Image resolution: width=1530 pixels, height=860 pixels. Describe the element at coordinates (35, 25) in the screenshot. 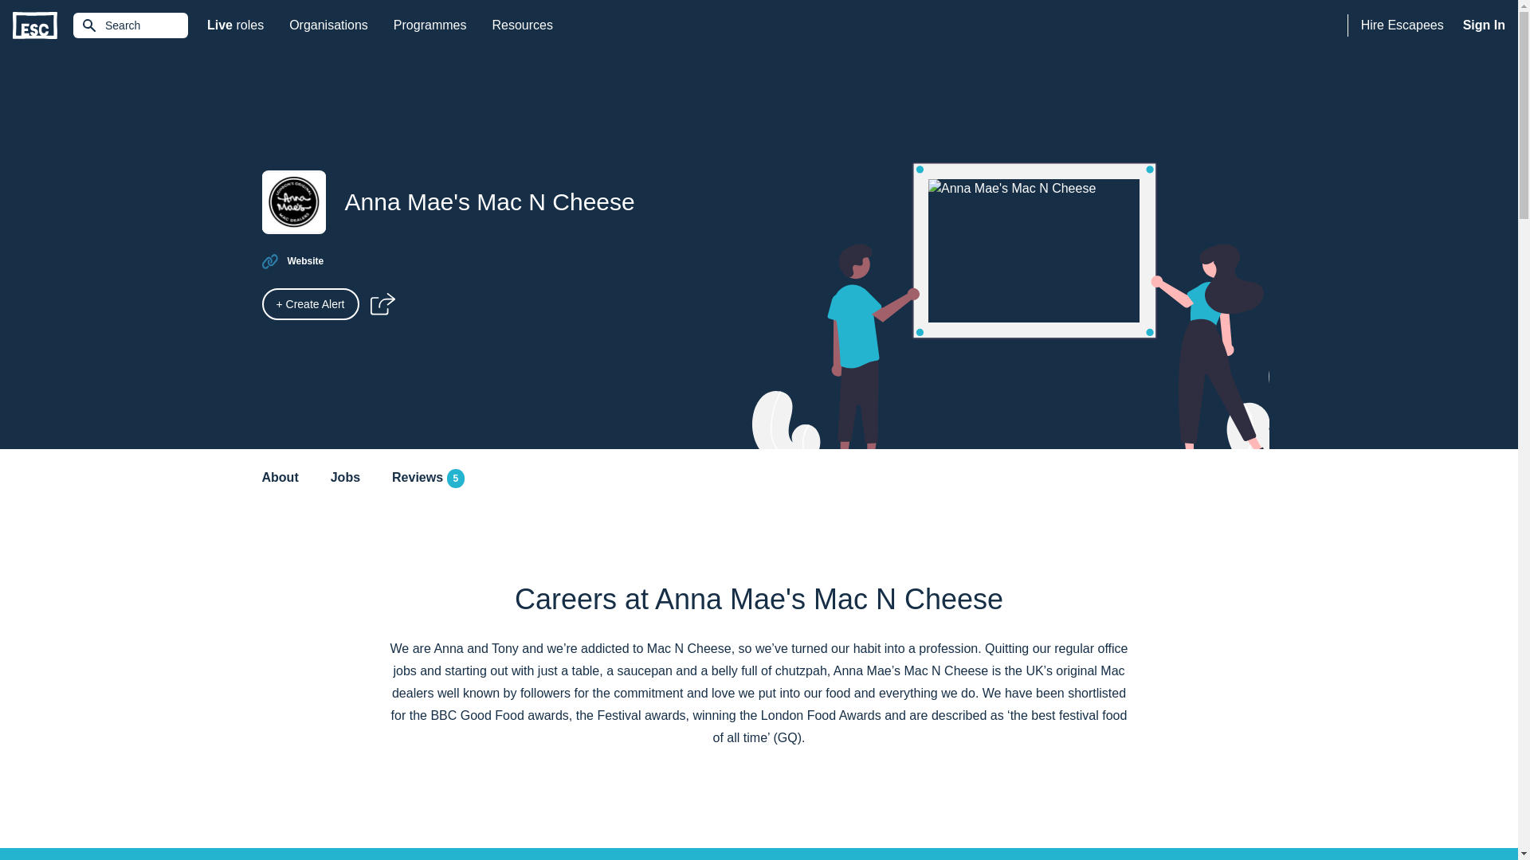

I see `Hire Escapees` at that location.